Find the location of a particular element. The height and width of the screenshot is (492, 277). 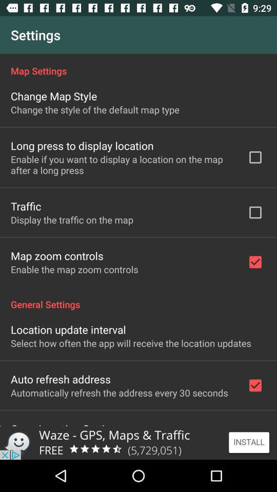

swipe until general settings is located at coordinates (138, 299).